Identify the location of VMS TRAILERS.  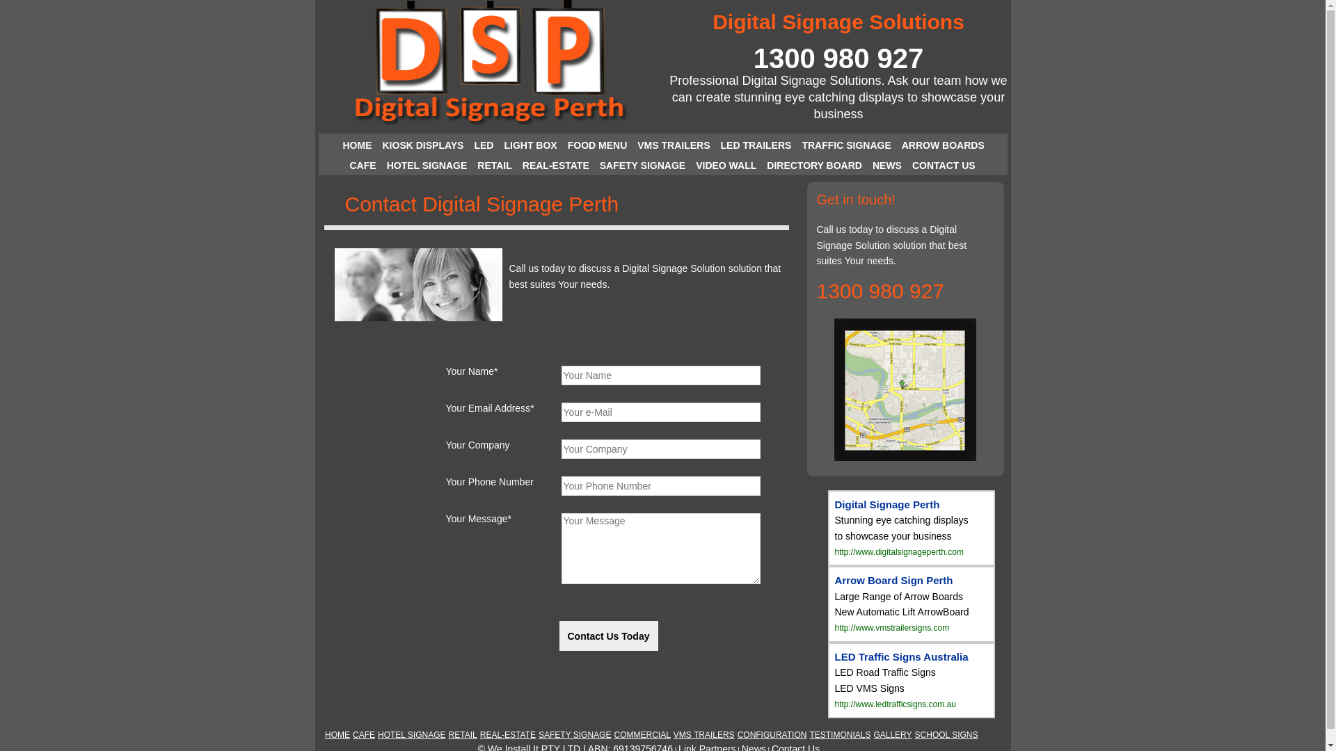
(675, 147).